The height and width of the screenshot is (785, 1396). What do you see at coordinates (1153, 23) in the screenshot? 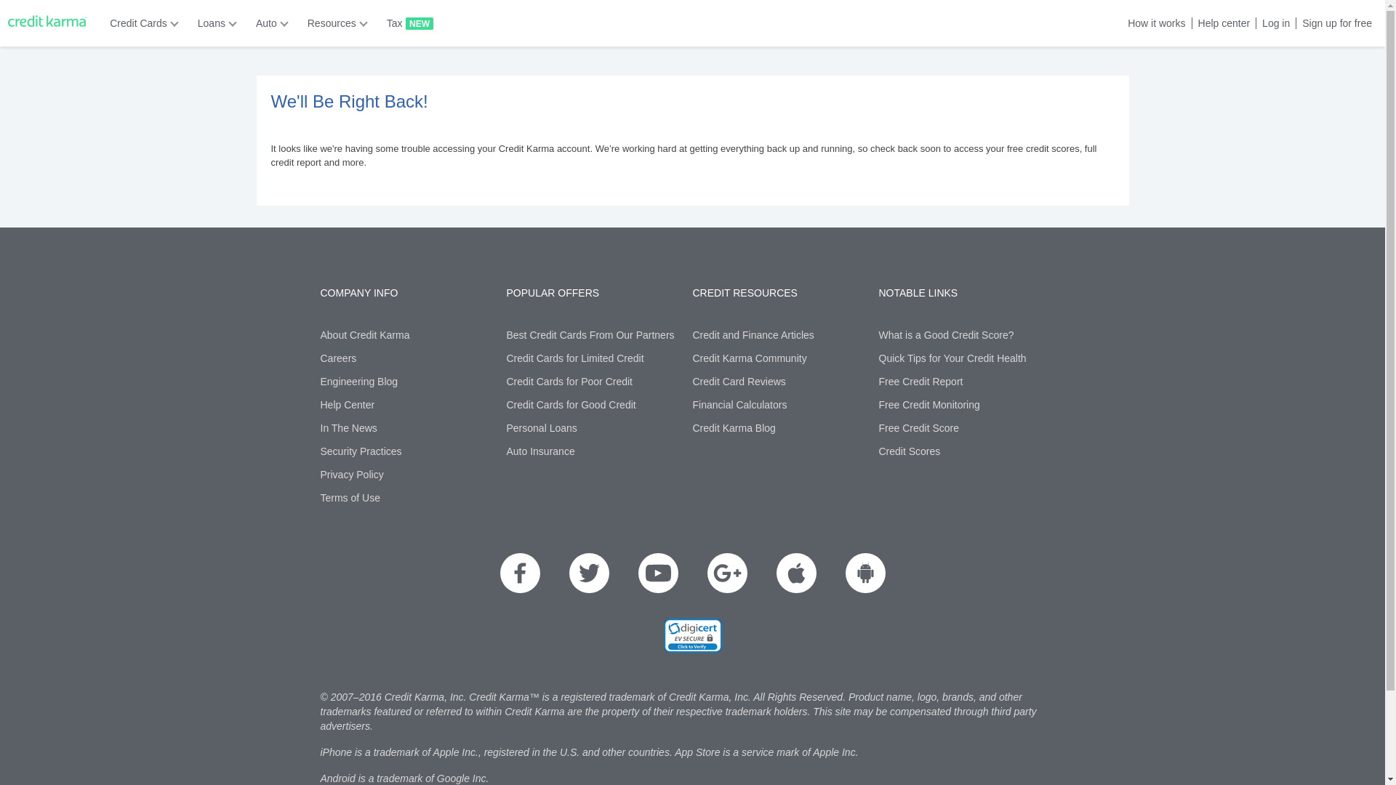
I see `How it works` at bounding box center [1153, 23].